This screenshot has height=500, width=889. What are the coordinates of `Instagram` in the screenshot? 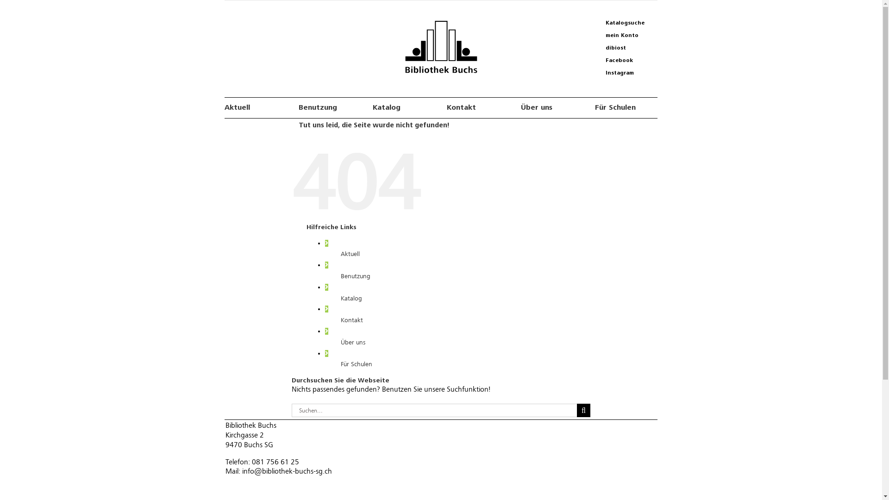 It's located at (625, 73).